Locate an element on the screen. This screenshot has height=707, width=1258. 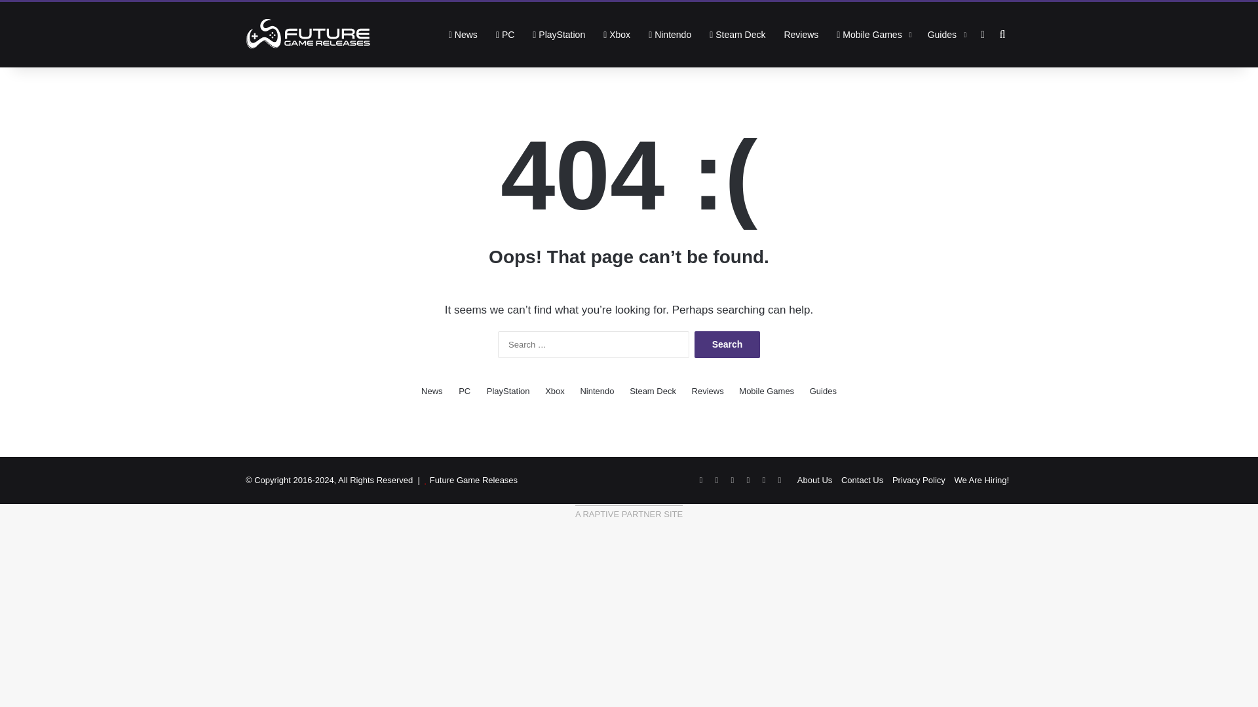
Guides is located at coordinates (945, 34).